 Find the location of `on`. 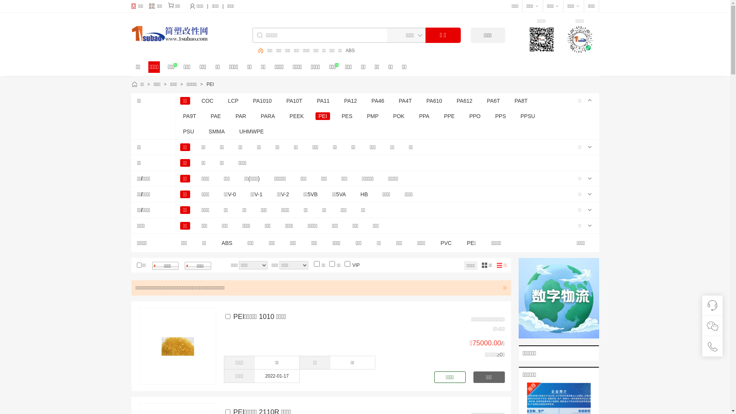

on is located at coordinates (139, 265).